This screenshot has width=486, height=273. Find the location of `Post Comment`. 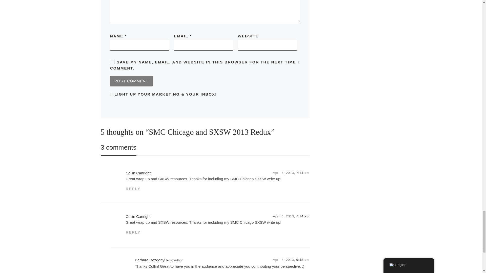

Post Comment is located at coordinates (131, 81).